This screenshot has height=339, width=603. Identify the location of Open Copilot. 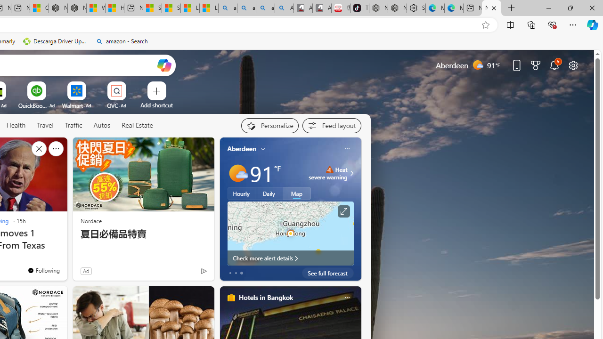
(164, 65).